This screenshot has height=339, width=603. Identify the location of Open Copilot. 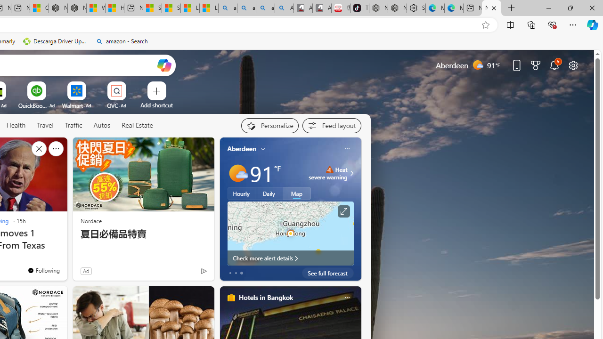
(164, 65).